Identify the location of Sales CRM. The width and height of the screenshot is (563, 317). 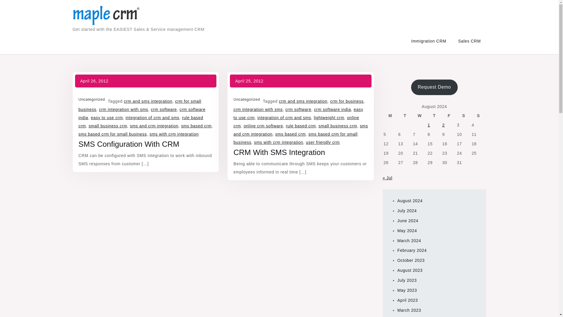
(469, 41).